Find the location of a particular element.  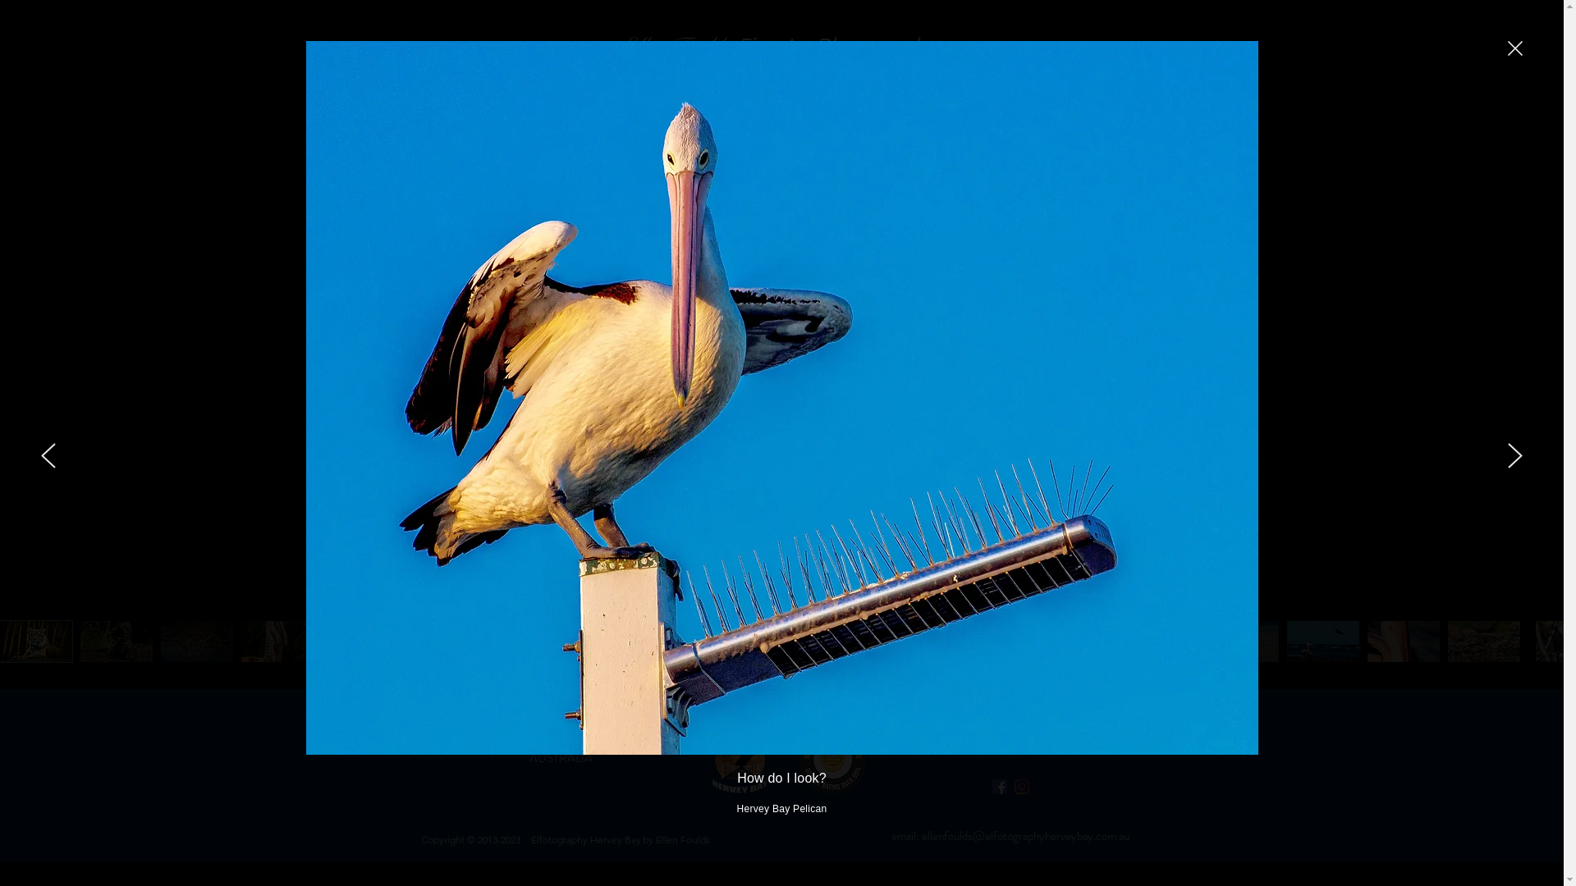

Limited Edition is located at coordinates (630, 166).